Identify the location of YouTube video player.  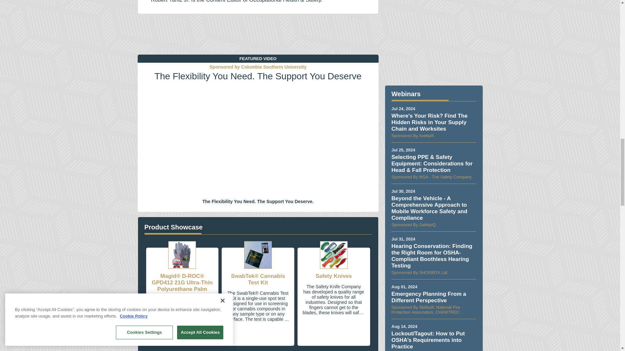
(258, 137).